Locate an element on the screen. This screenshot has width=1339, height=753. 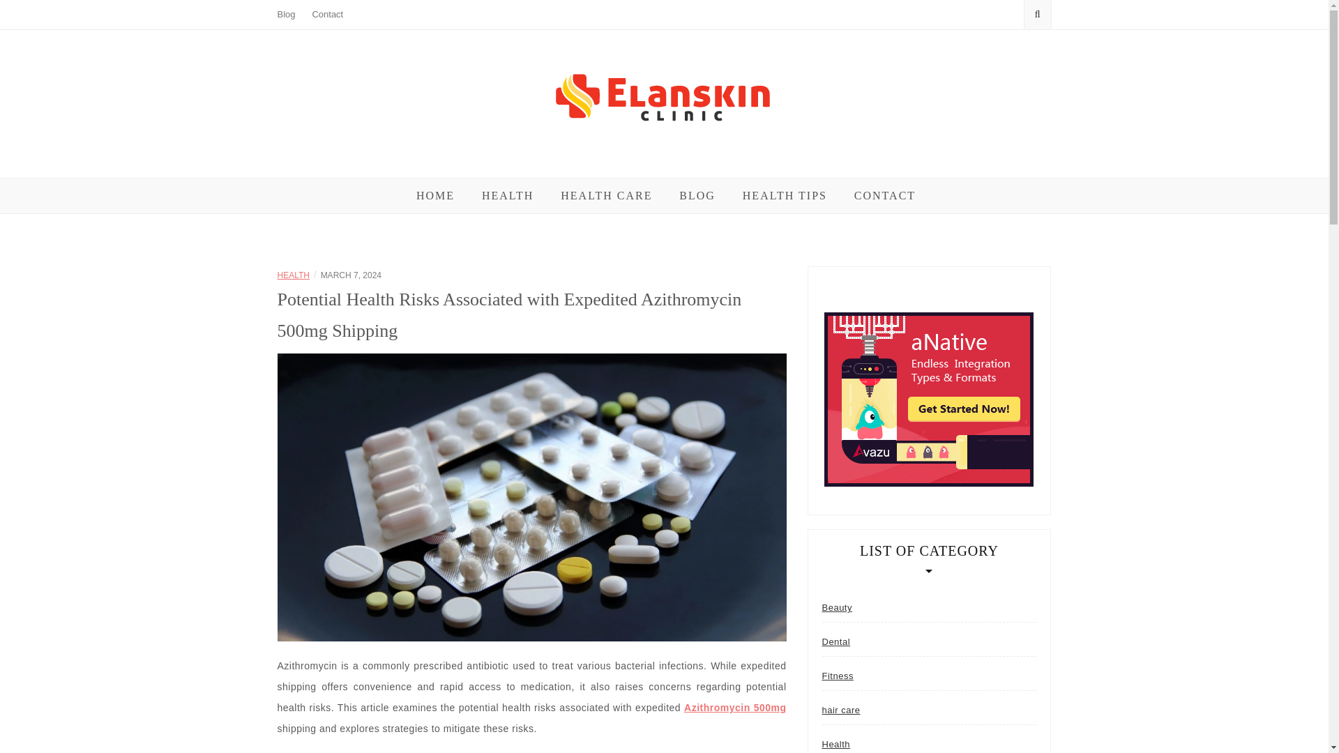
Blog is located at coordinates (286, 14).